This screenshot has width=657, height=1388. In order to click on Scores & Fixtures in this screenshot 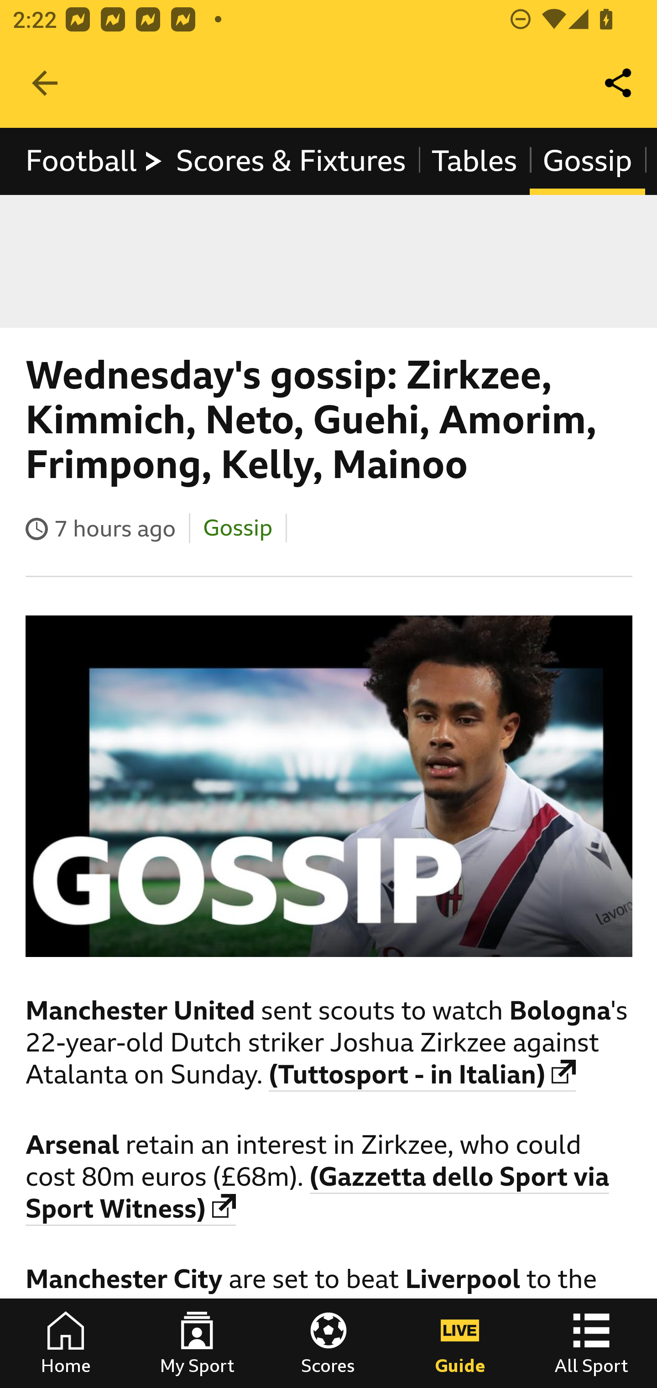, I will do `click(291, 161)`.